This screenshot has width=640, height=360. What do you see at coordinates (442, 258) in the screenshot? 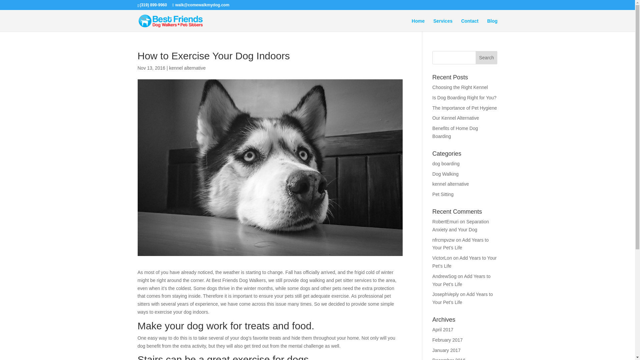
I see `VictorLon` at bounding box center [442, 258].